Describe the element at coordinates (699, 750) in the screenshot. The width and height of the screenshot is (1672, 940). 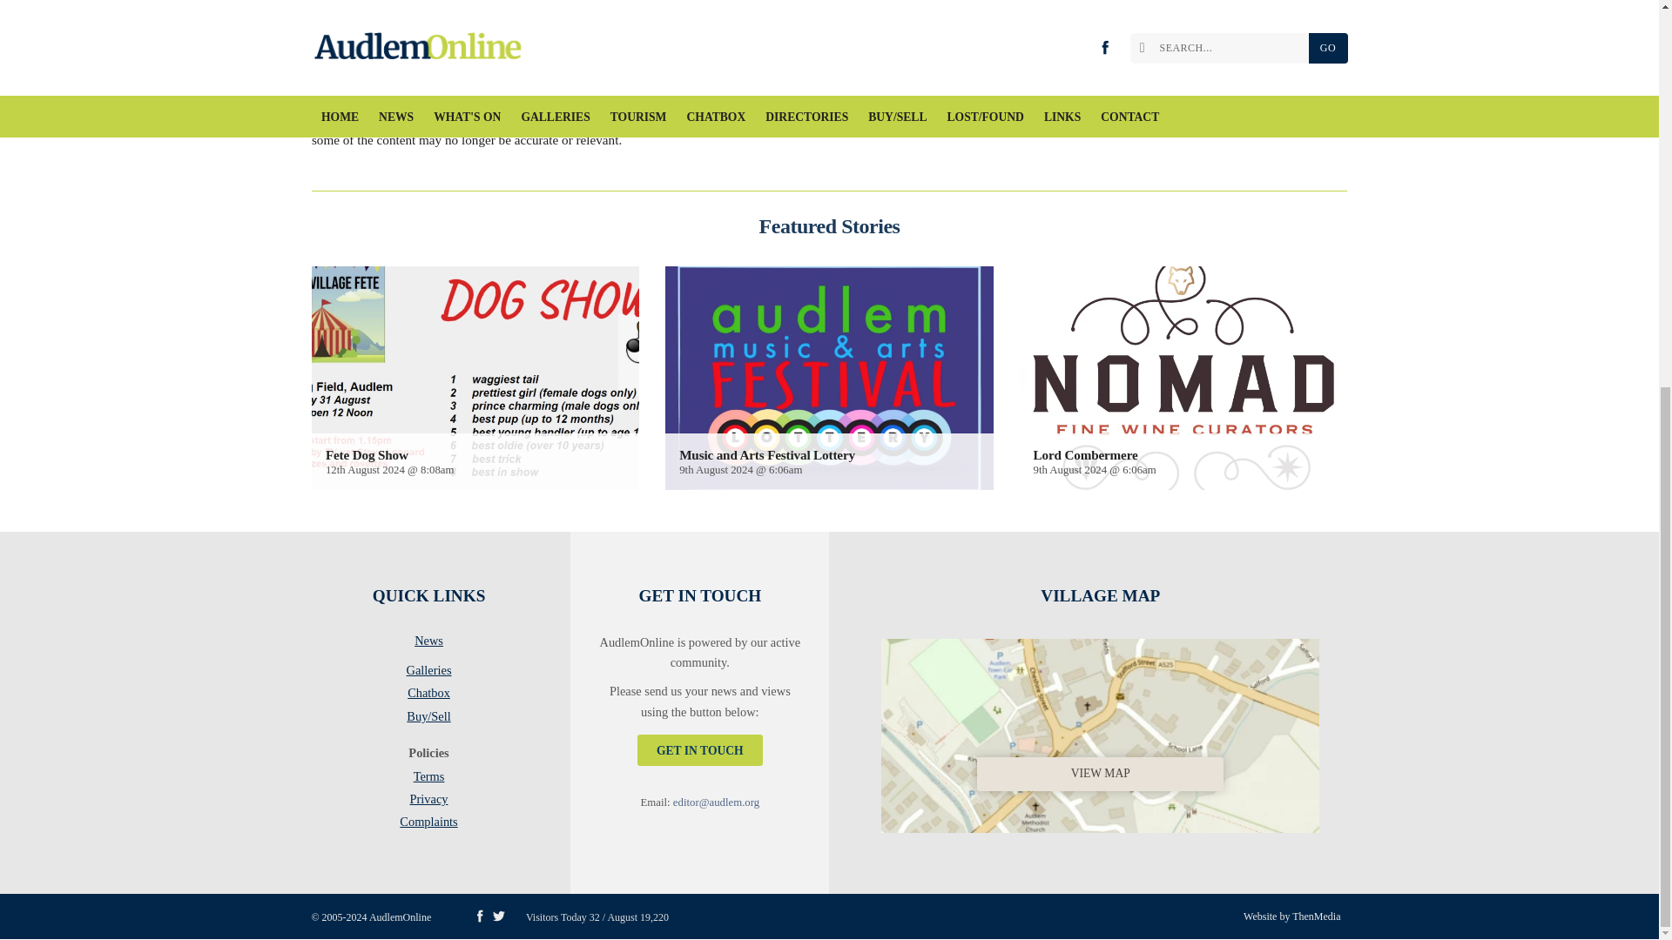
I see `GET IN TOUCH` at that location.